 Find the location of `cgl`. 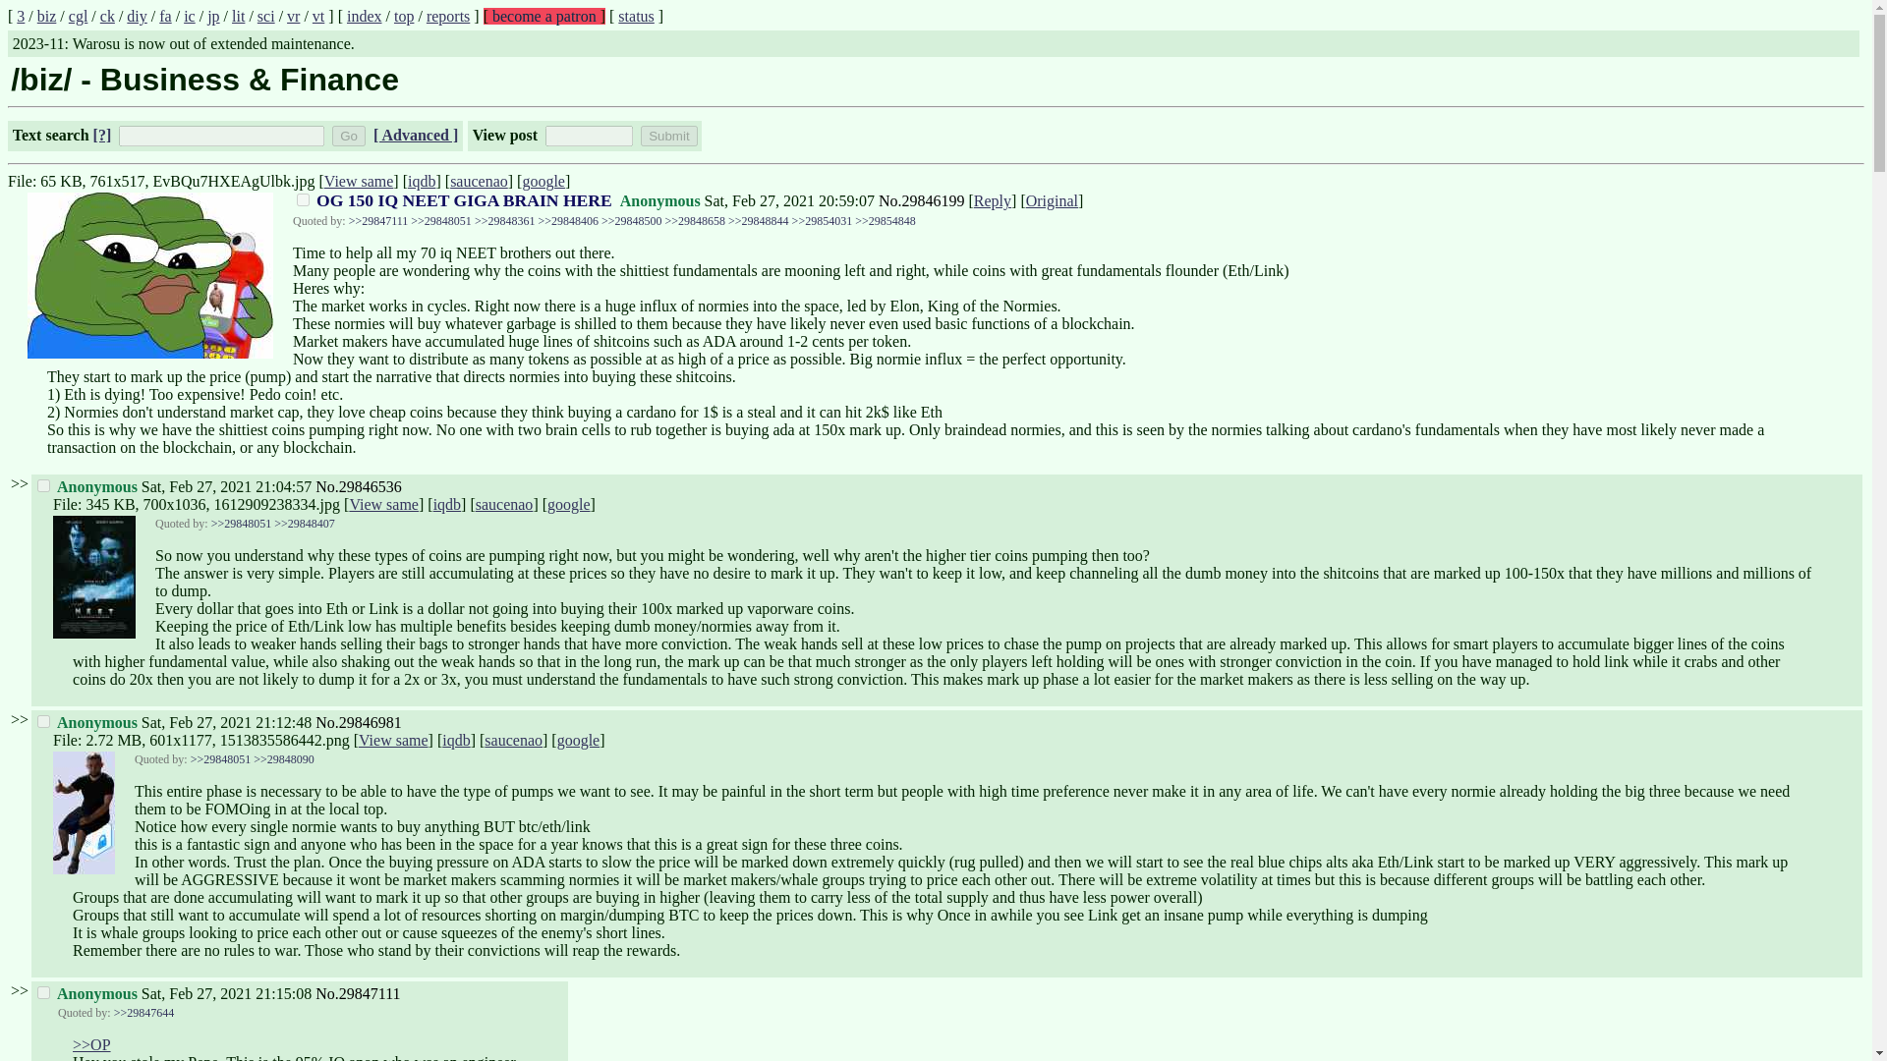

cgl is located at coordinates (79, 16).